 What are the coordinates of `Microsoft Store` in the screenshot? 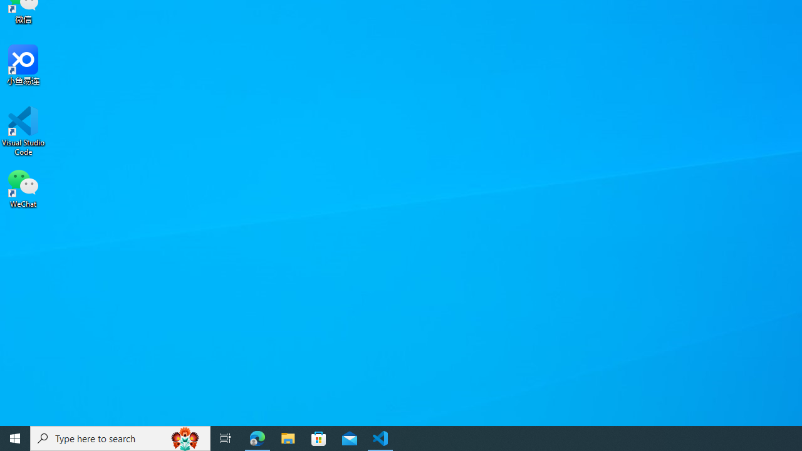 It's located at (319, 438).